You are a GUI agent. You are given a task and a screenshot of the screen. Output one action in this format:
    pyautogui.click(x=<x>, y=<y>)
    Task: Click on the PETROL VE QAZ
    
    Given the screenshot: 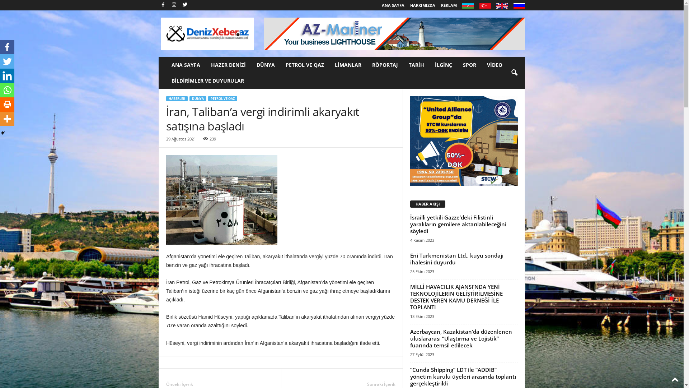 What is the action you would take?
    pyautogui.click(x=305, y=65)
    